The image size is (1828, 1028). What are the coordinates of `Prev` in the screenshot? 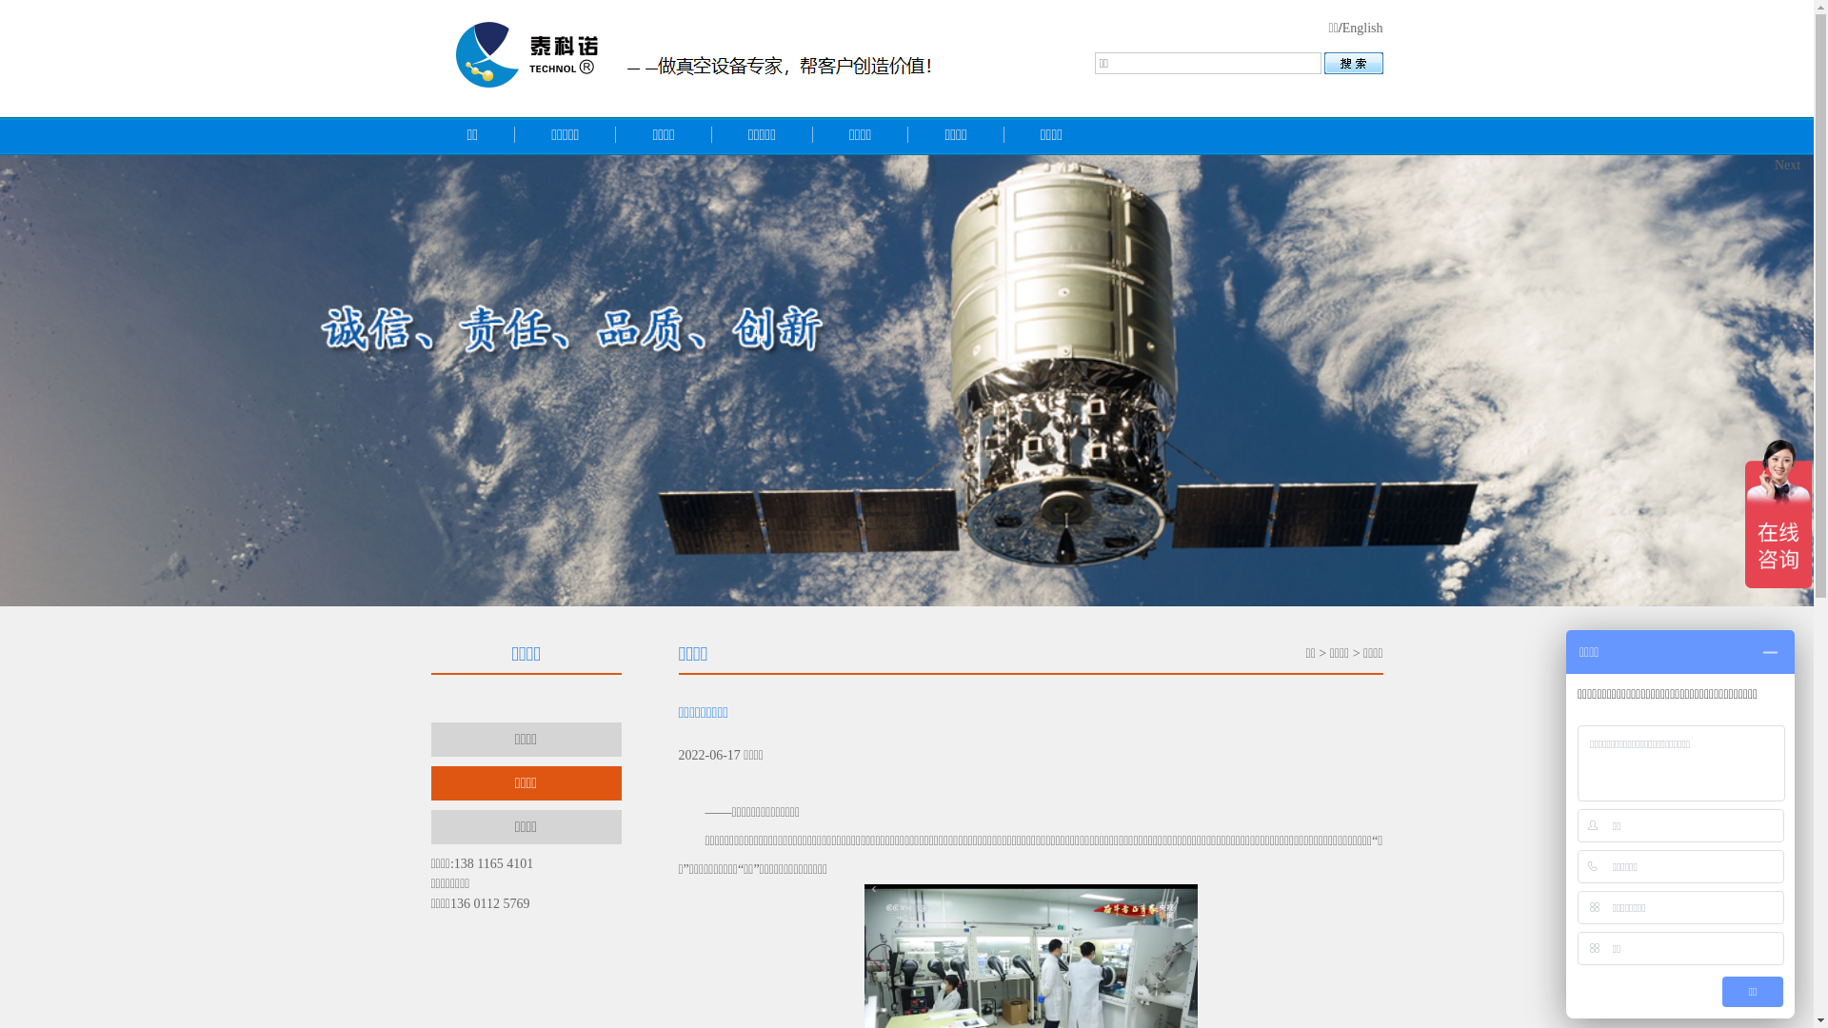 It's located at (19, 381).